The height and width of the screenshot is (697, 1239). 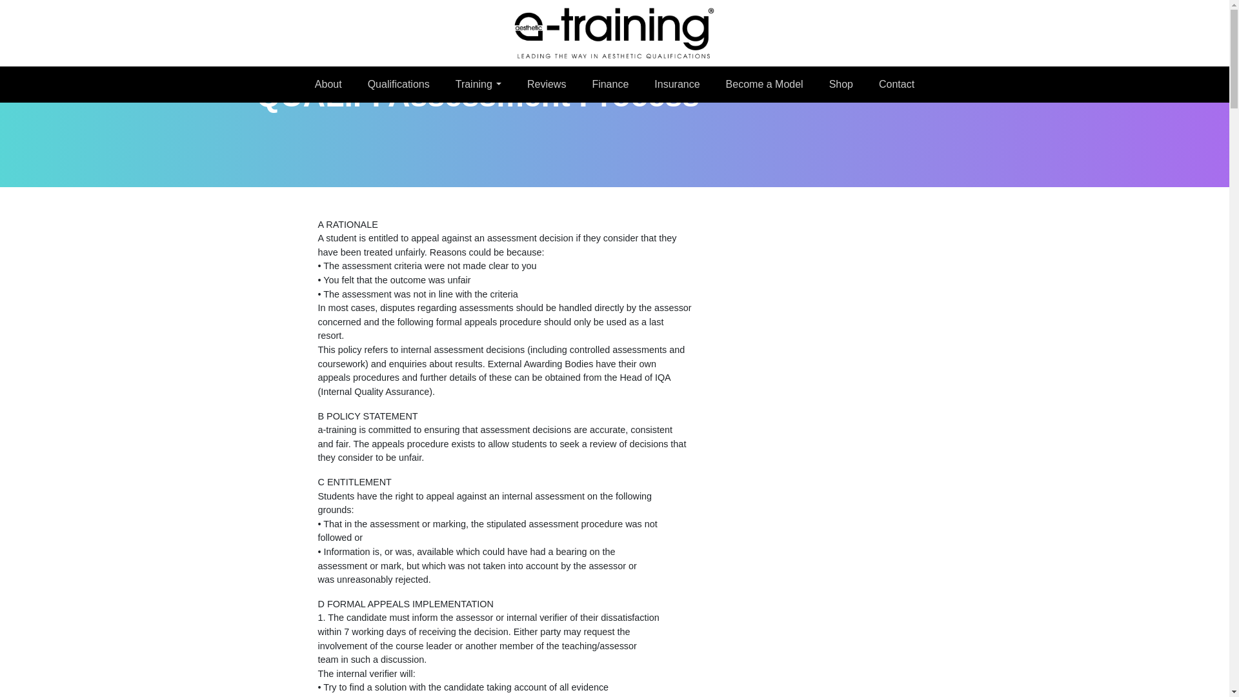 I want to click on Contact Us, so click(x=896, y=85).